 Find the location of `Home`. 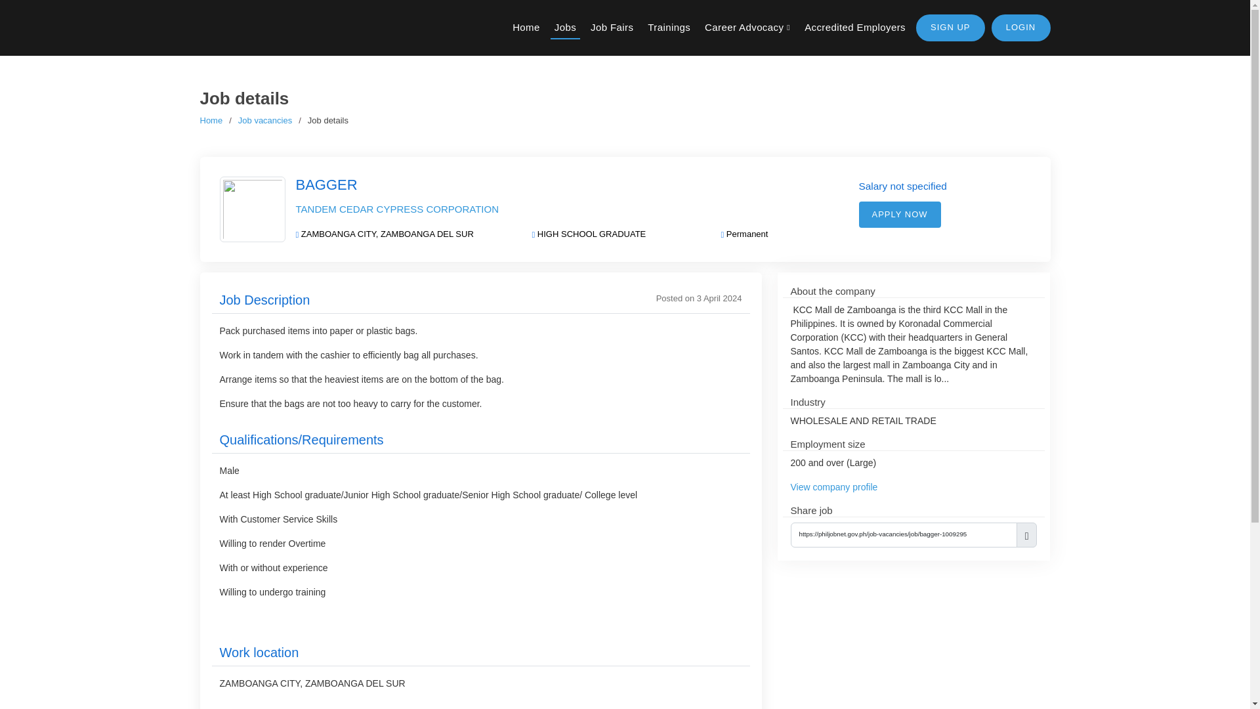

Home is located at coordinates (526, 34).